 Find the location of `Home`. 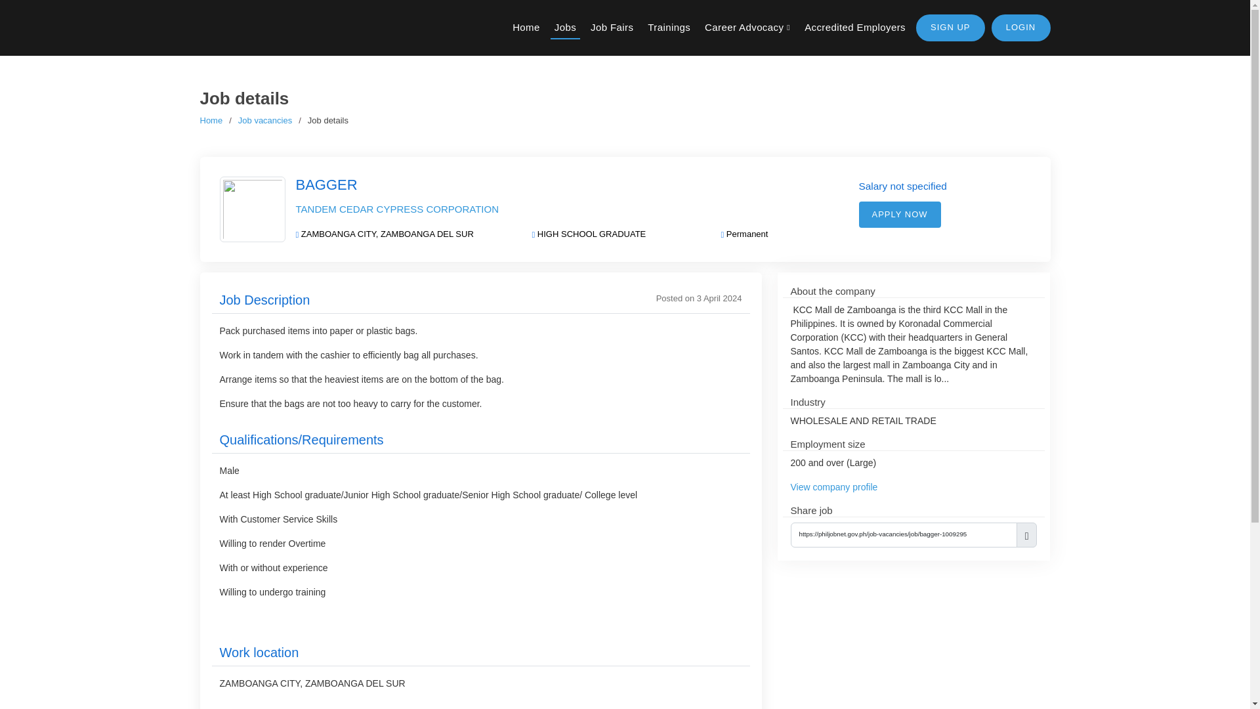

Home is located at coordinates (526, 34).